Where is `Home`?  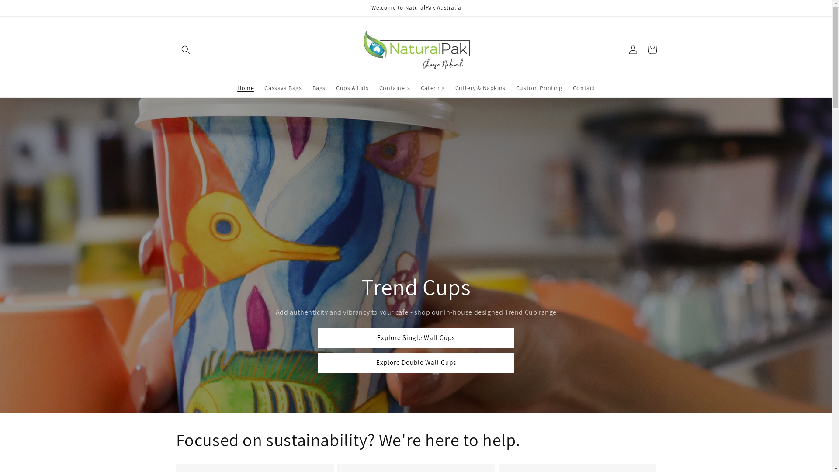 Home is located at coordinates (246, 88).